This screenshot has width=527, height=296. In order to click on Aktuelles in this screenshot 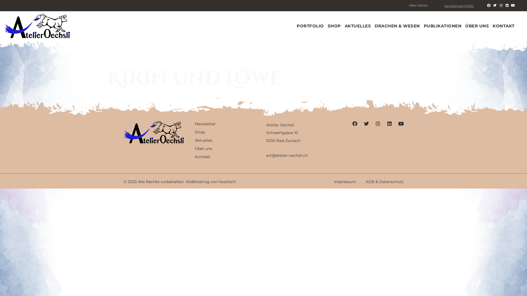, I will do `click(228, 140)`.